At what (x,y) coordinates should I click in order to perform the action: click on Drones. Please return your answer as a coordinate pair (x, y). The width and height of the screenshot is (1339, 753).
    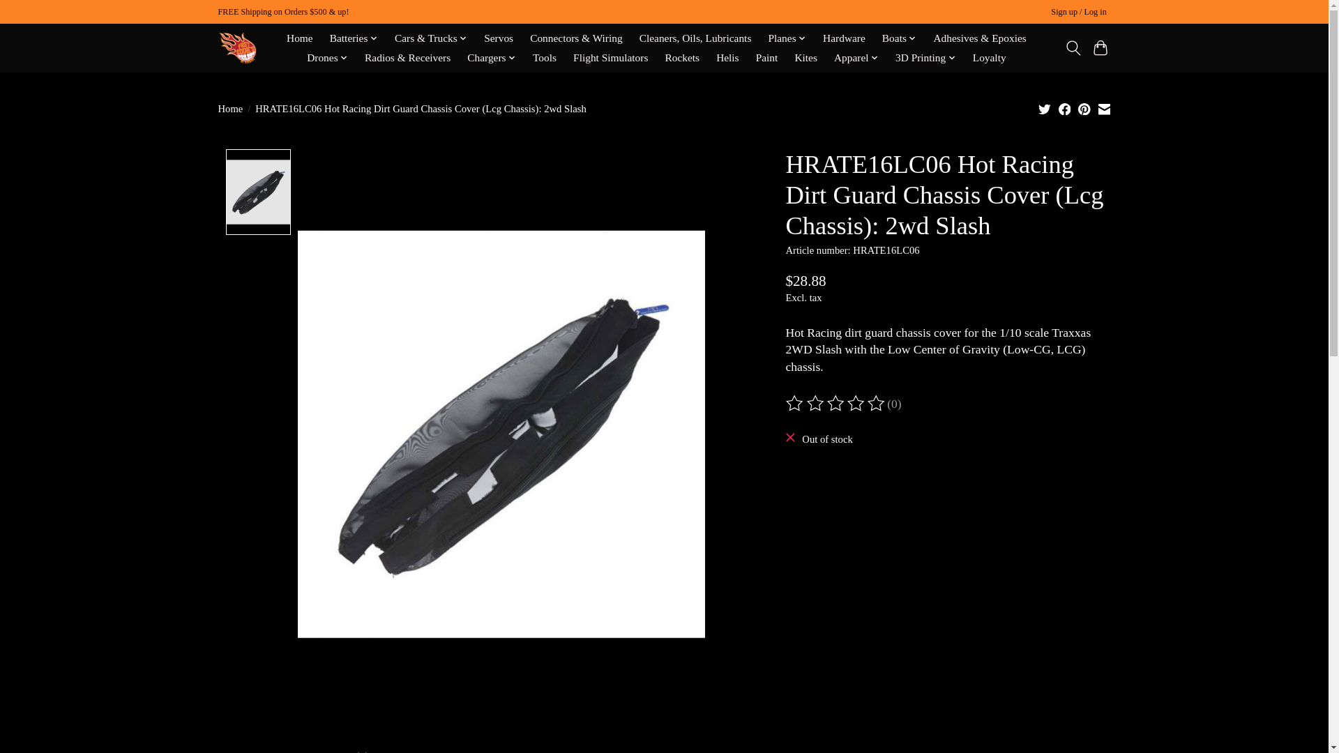
    Looking at the image, I should click on (328, 58).